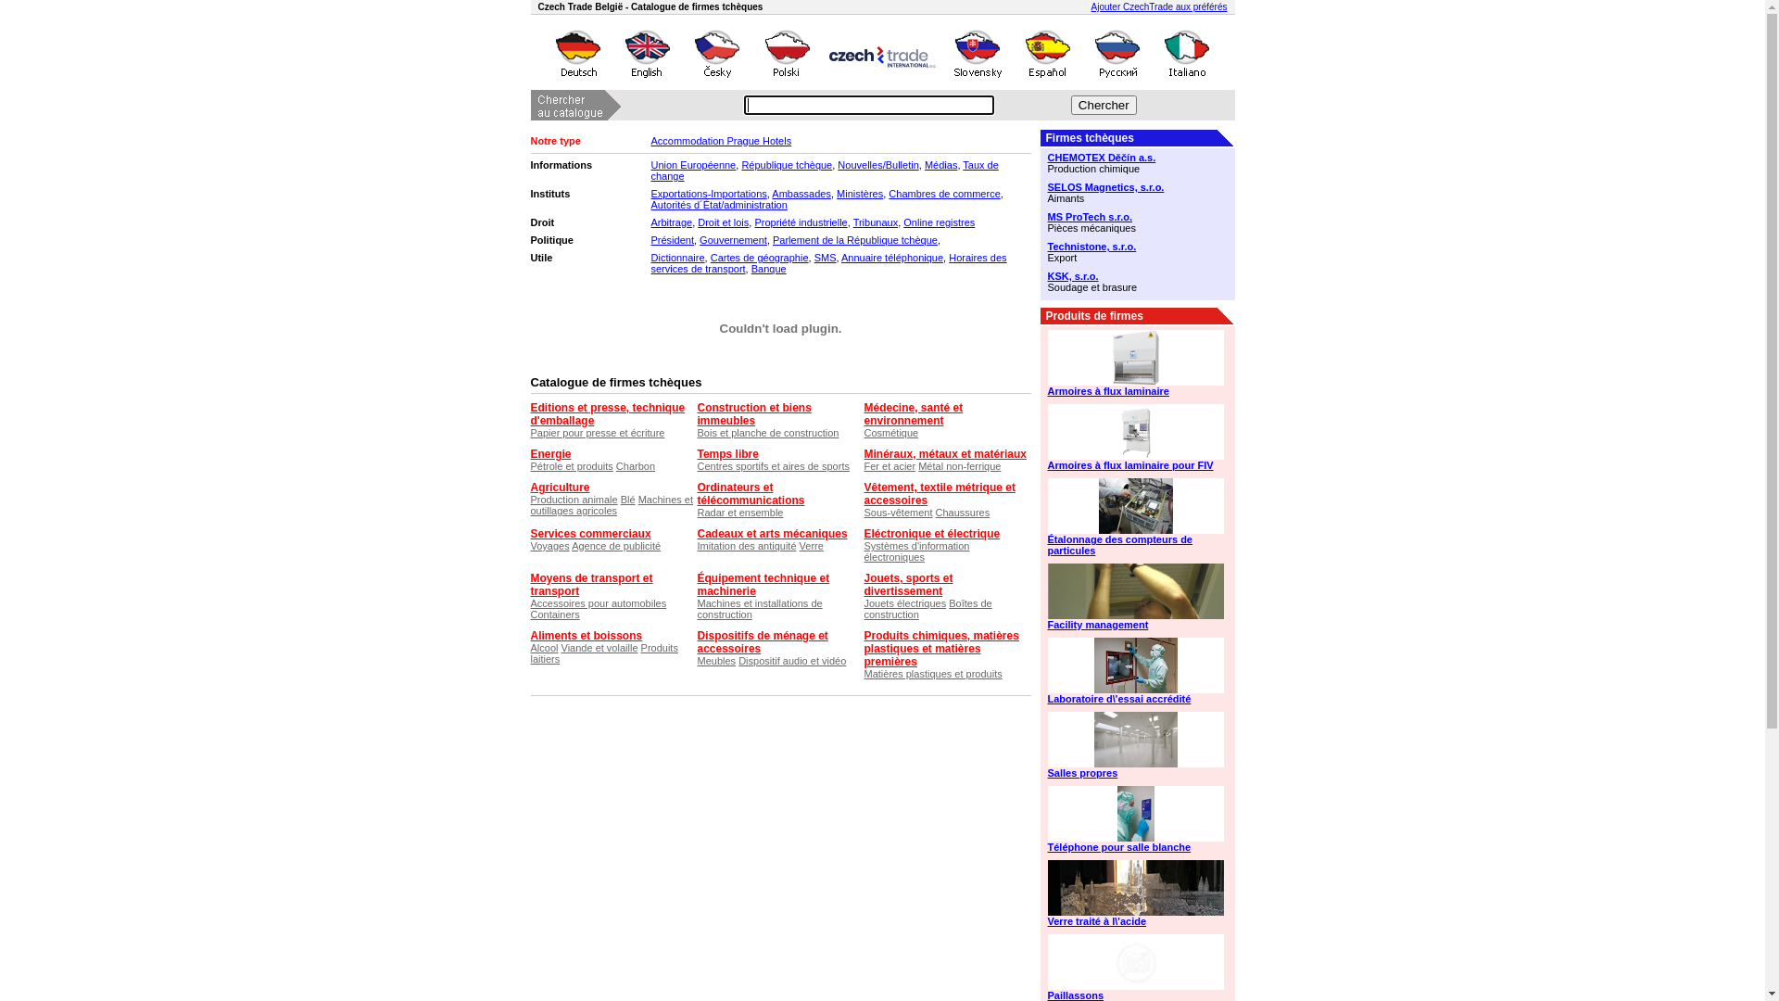 The height and width of the screenshot is (1001, 1779). Describe the element at coordinates (1104, 106) in the screenshot. I see `Chercher` at that location.